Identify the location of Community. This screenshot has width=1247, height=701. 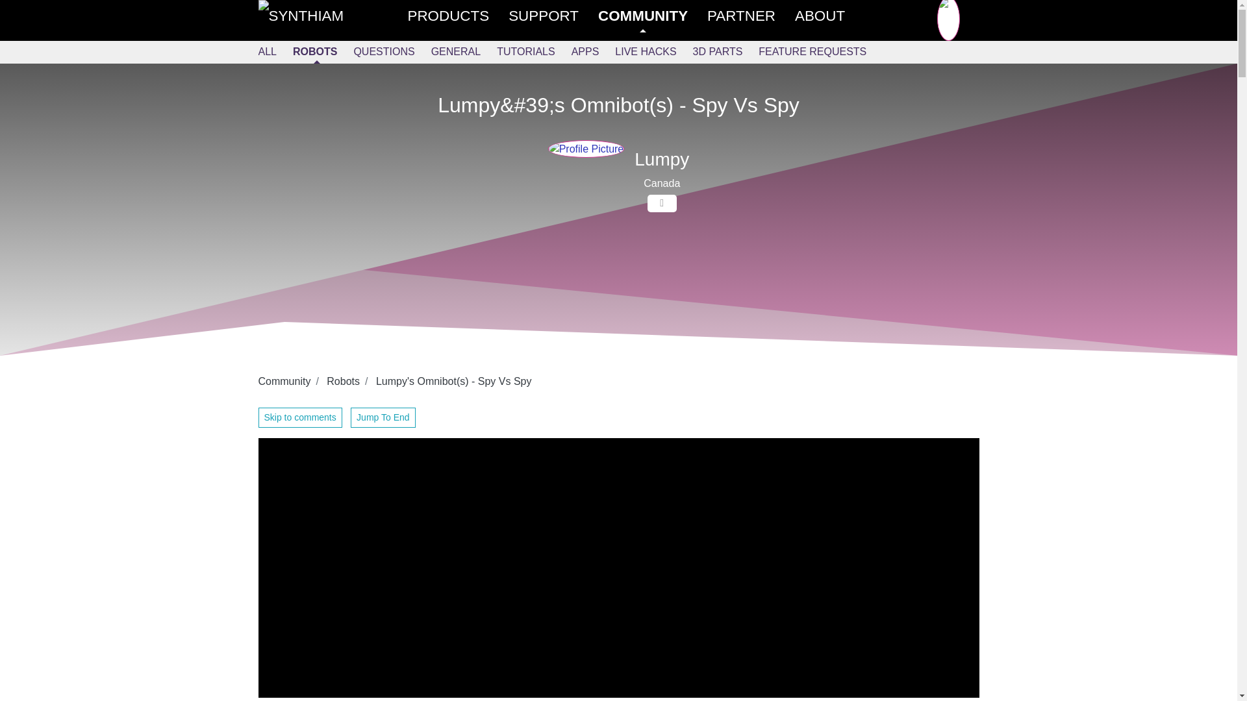
(284, 381).